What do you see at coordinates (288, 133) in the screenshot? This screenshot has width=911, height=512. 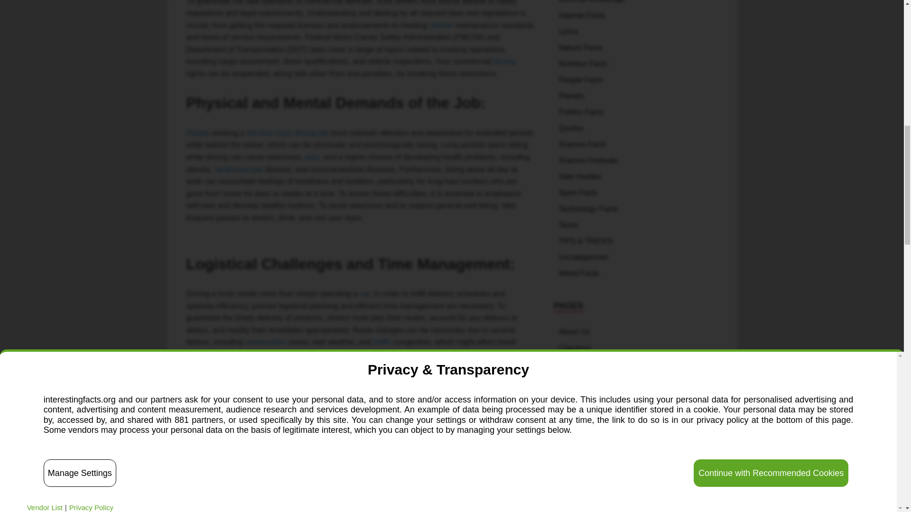 I see `full-time truck driving job` at bounding box center [288, 133].